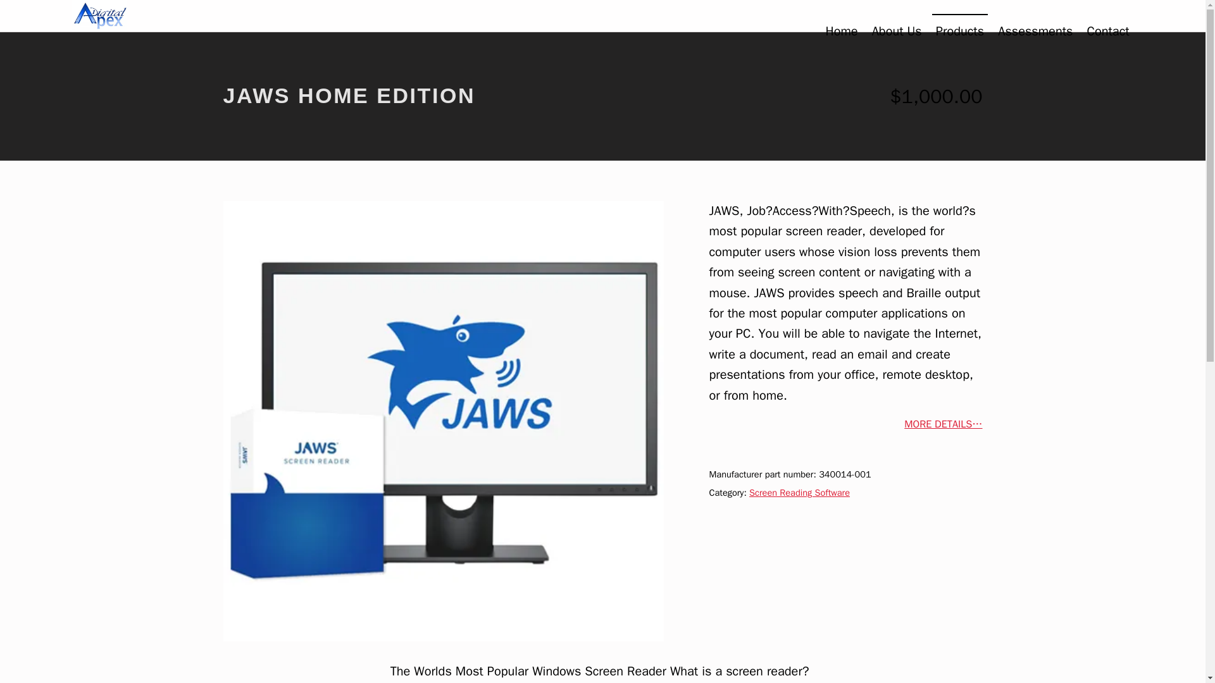 The image size is (1215, 683). What do you see at coordinates (959, 30) in the screenshot?
I see `Products` at bounding box center [959, 30].